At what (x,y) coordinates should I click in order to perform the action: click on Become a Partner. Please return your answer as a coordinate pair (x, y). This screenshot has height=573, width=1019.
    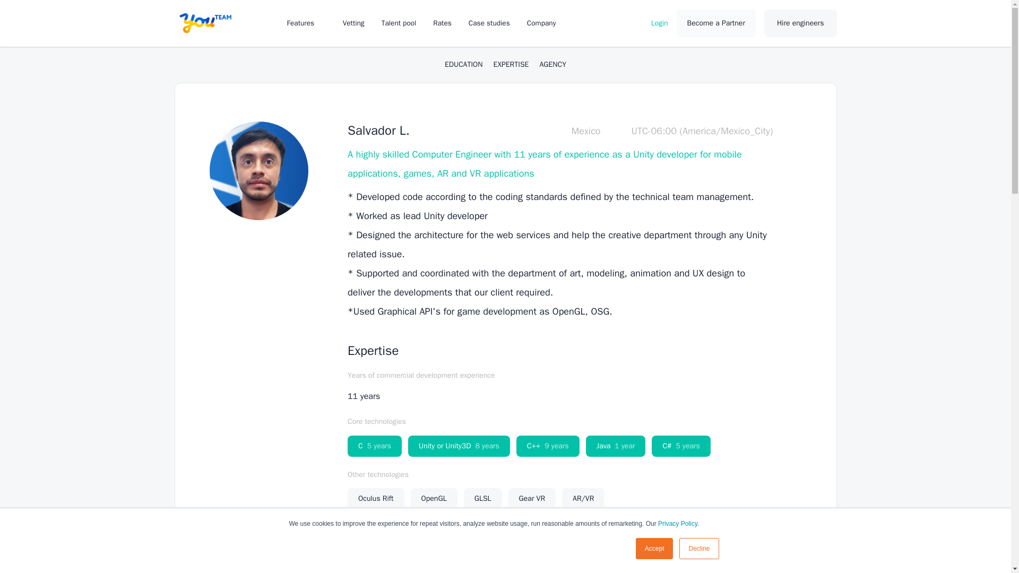
    Looking at the image, I should click on (716, 23).